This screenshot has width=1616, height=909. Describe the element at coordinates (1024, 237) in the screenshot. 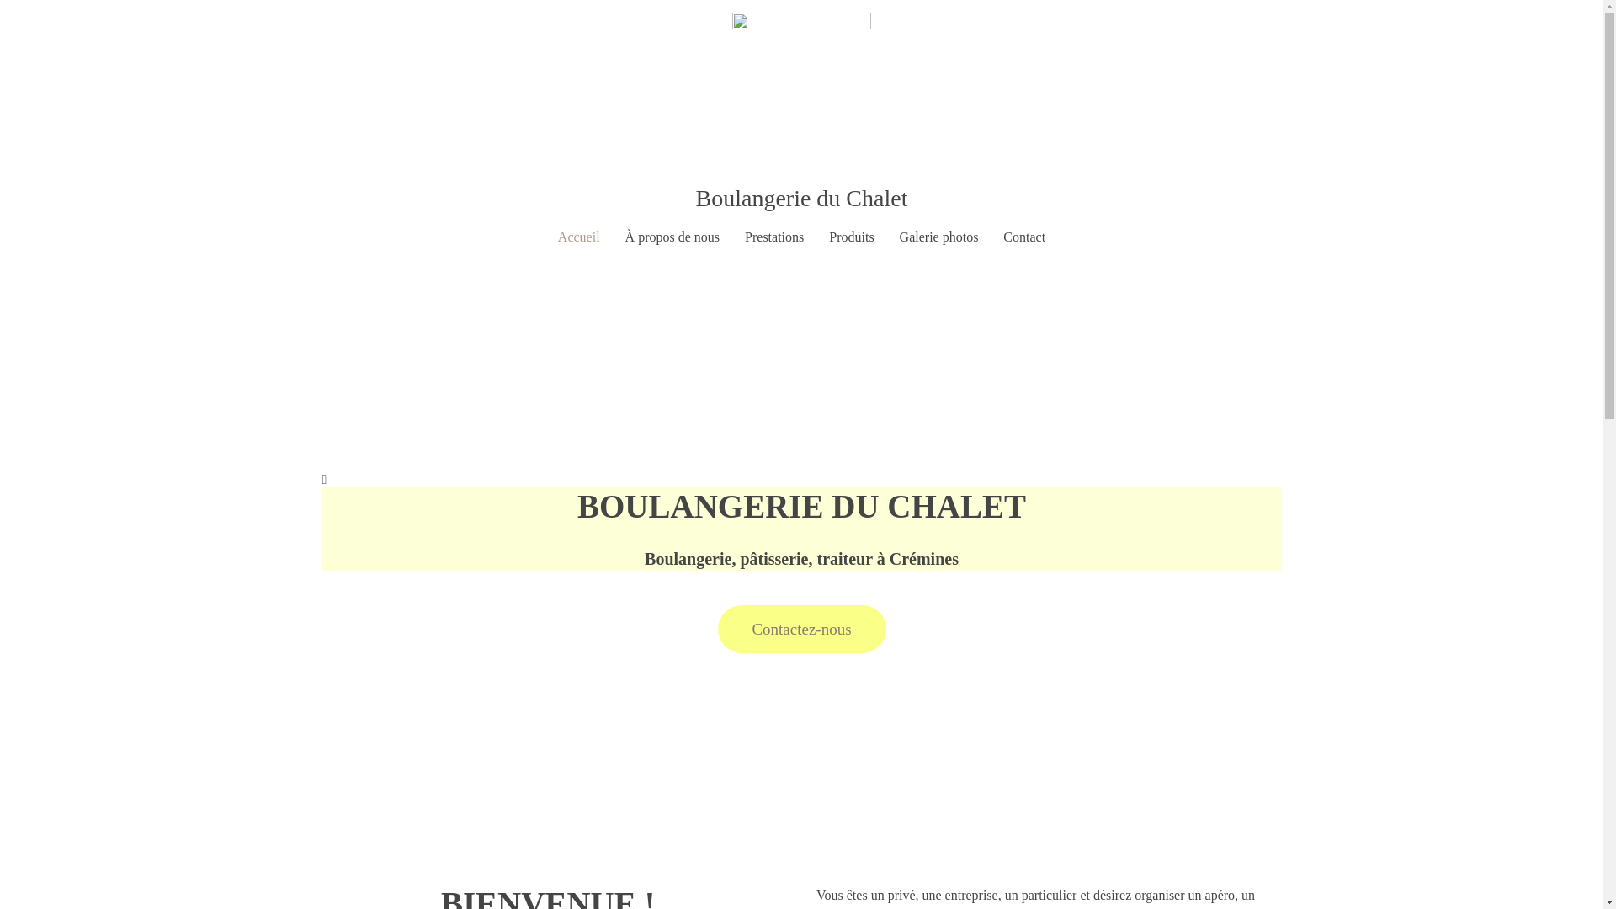

I see `Contact` at that location.